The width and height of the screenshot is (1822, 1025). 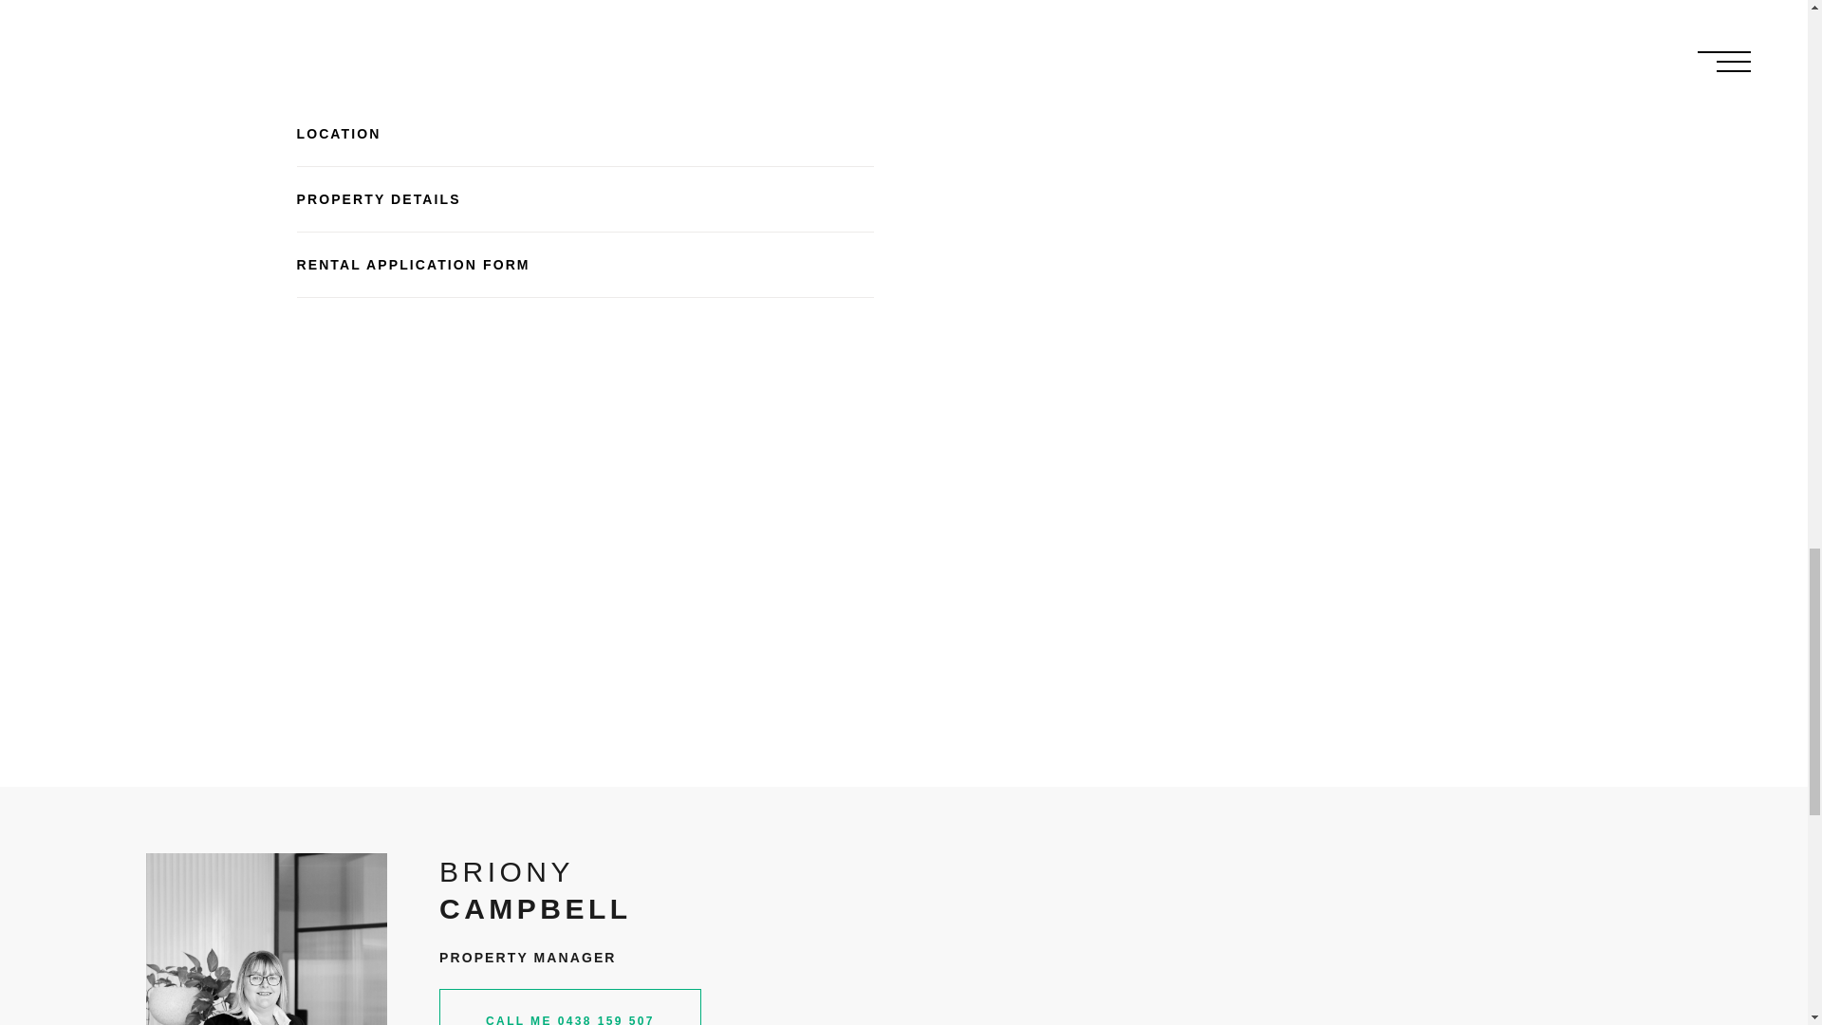 What do you see at coordinates (569, 969) in the screenshot?
I see `CALL ME 0438 159 507` at bounding box center [569, 969].